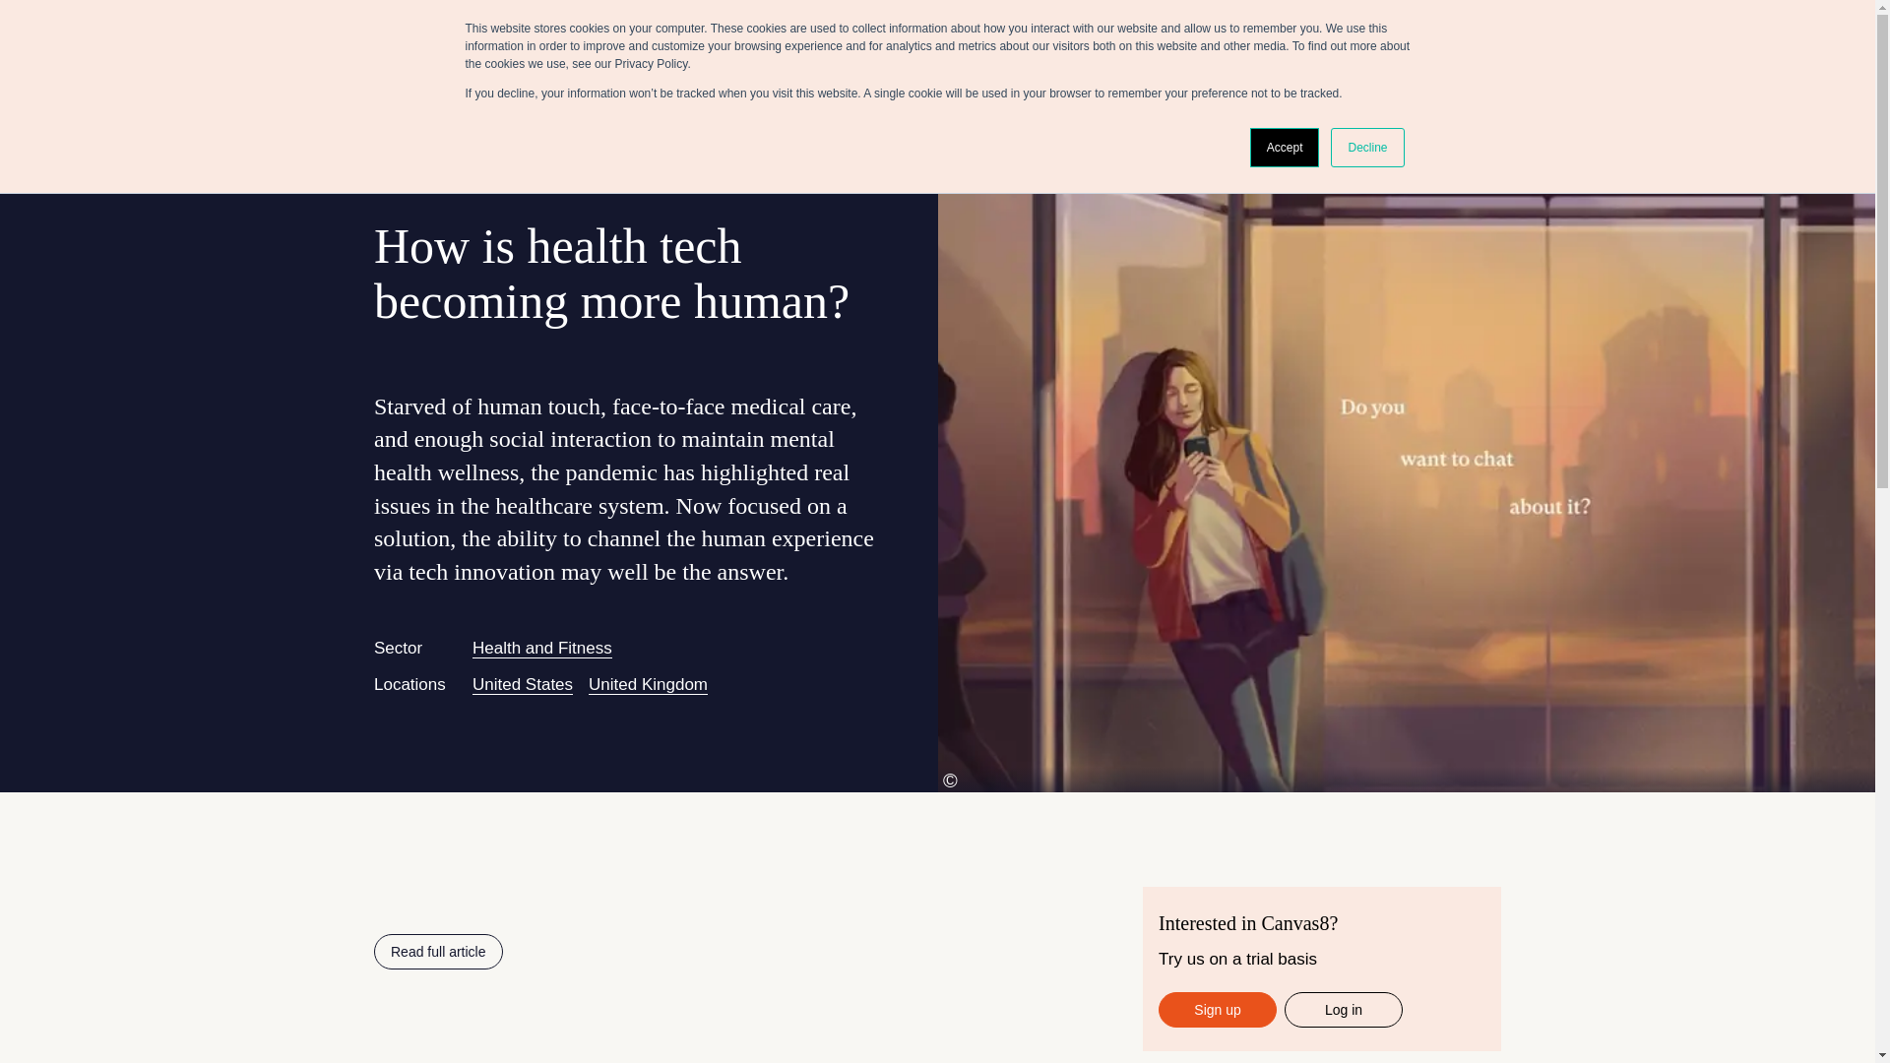  What do you see at coordinates (648, 685) in the screenshot?
I see `United Kingdom` at bounding box center [648, 685].